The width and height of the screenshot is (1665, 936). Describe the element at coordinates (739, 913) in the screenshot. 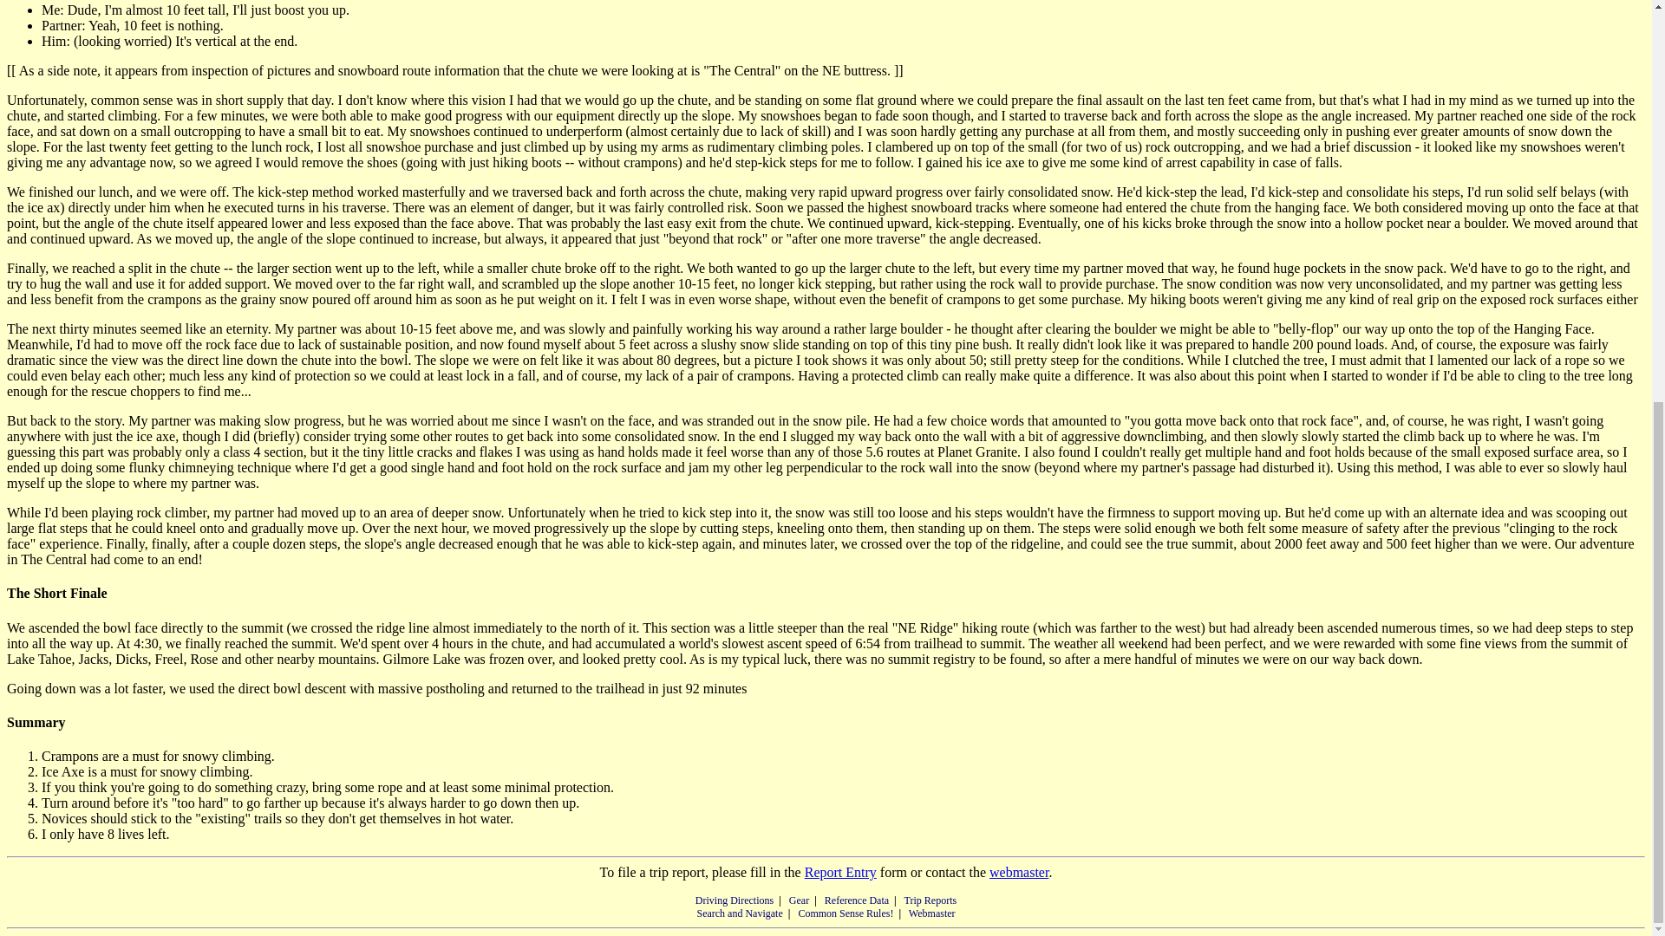

I see `Search and Navigate` at that location.